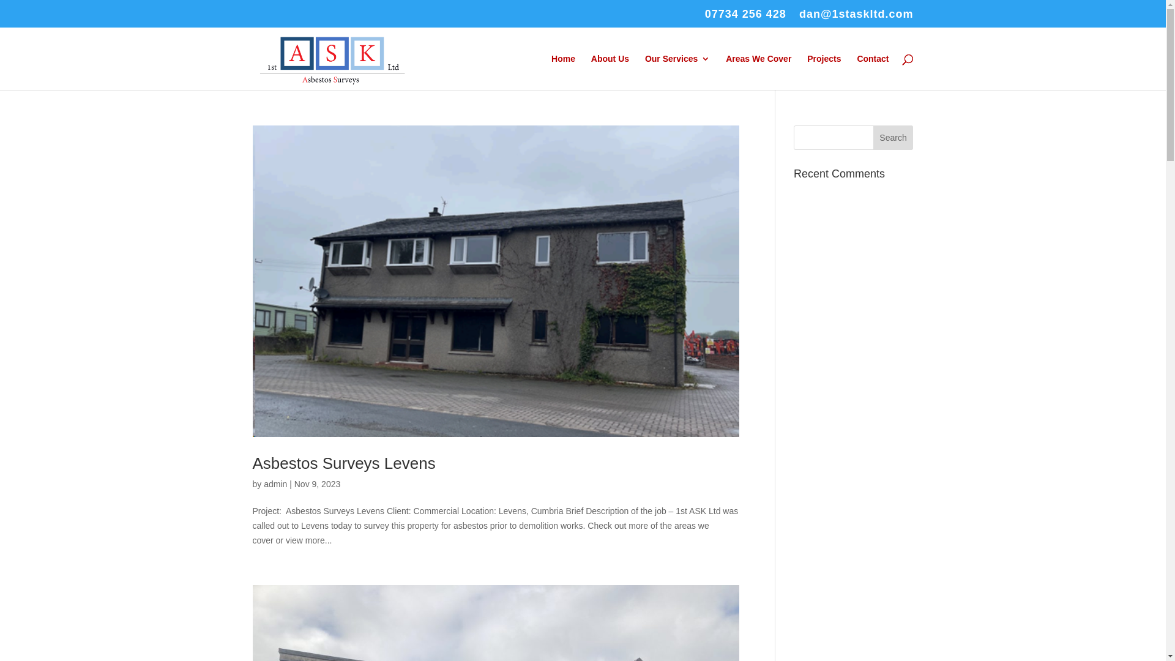 This screenshot has height=661, width=1175. I want to click on dan@1staskltd.com, so click(857, 18).